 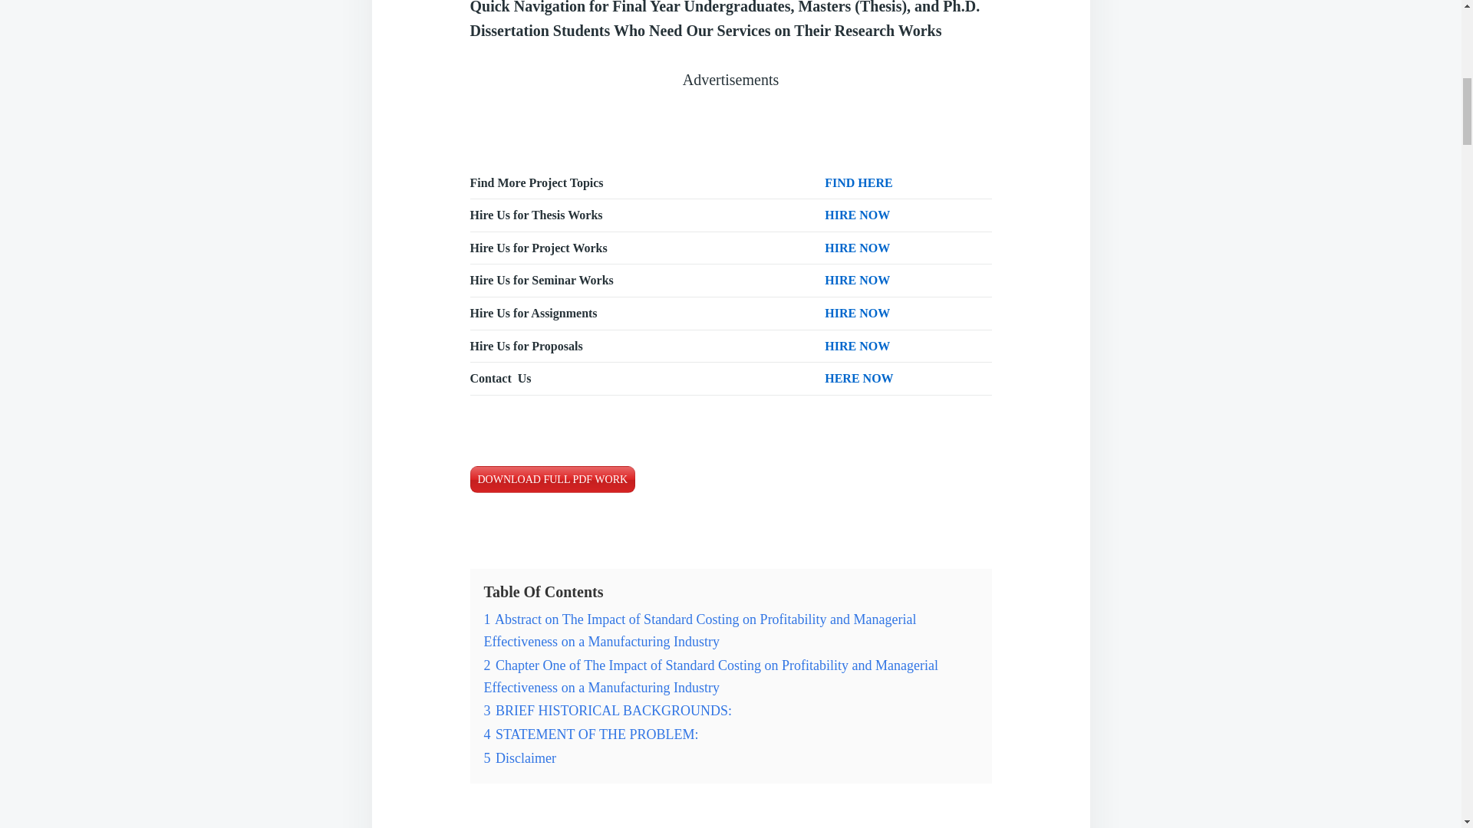 I want to click on HIRE NOW, so click(x=857, y=248).